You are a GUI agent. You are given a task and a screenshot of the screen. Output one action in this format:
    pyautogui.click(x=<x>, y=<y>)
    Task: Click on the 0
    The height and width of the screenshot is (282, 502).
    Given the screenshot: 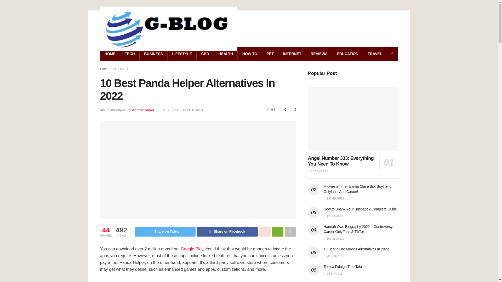 What is the action you would take?
    pyautogui.click(x=293, y=110)
    